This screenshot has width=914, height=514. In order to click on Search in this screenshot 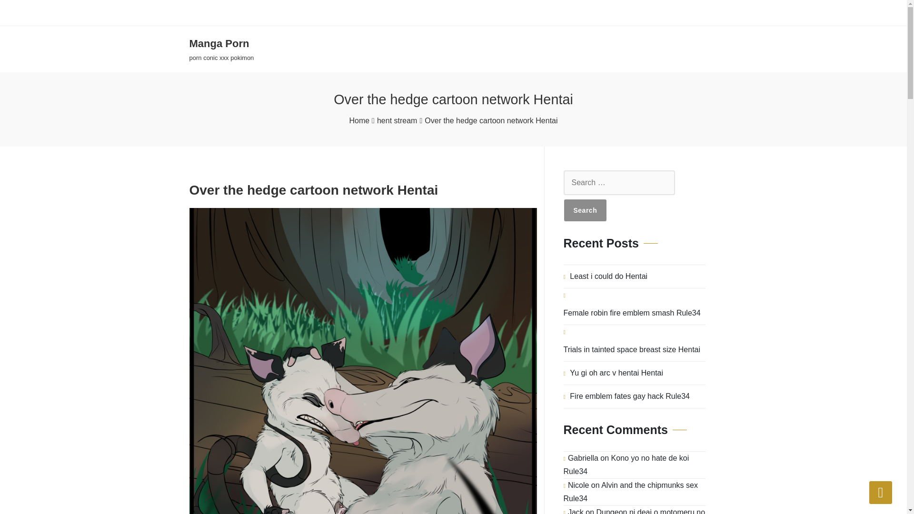, I will do `click(586, 210)`.